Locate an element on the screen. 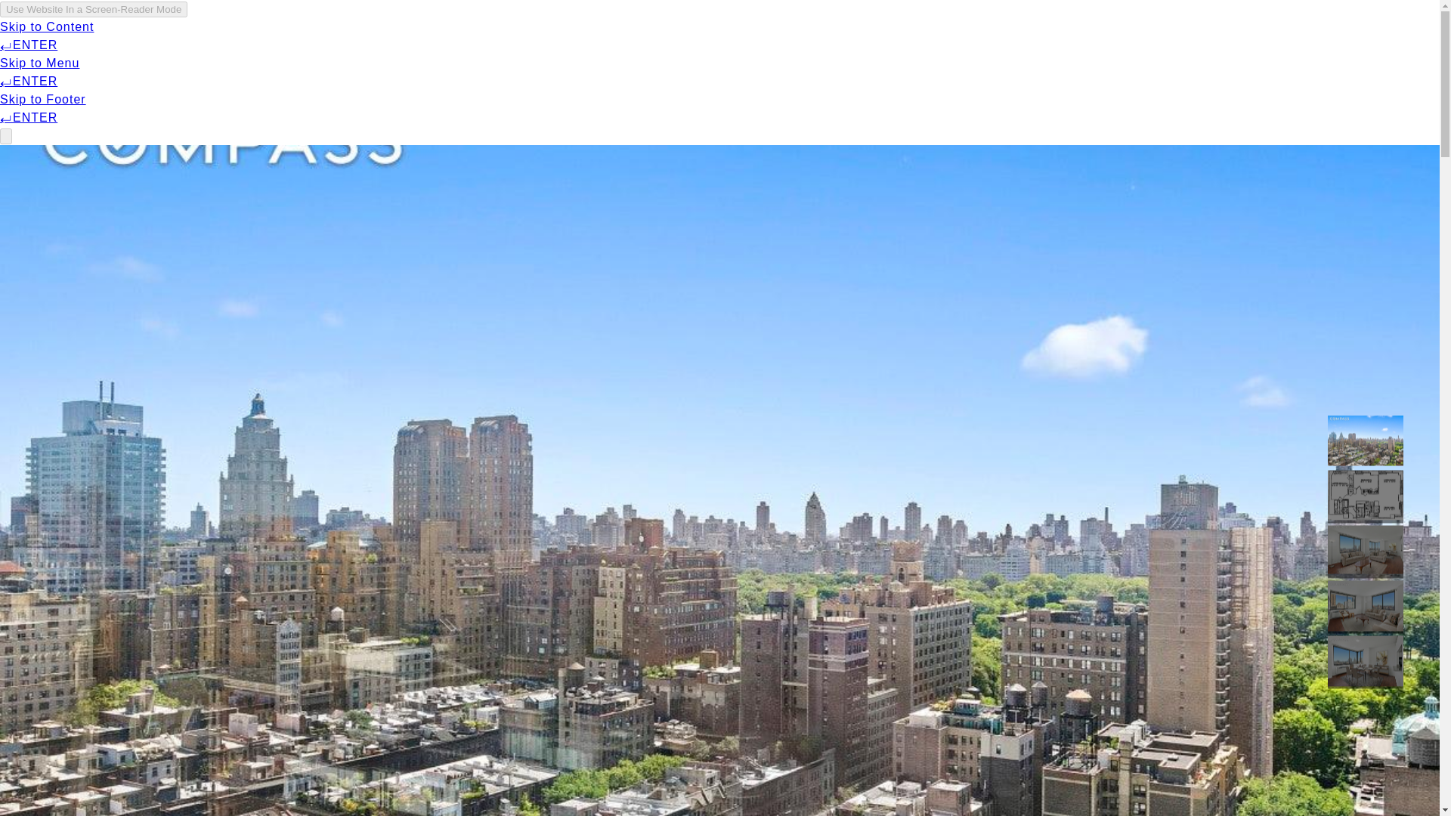 This screenshot has height=816, width=1451. Contact Us is located at coordinates (1129, 36).